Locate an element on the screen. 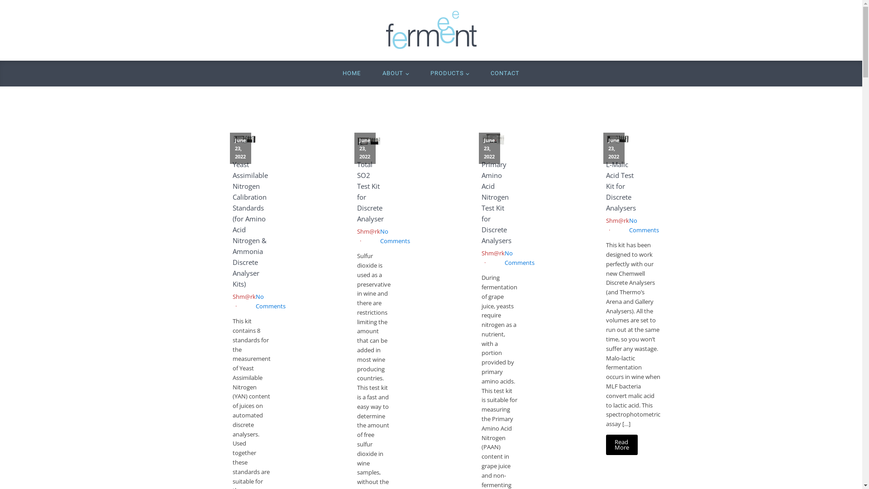 Image resolution: width=869 pixels, height=489 pixels. HOME is located at coordinates (352, 73).